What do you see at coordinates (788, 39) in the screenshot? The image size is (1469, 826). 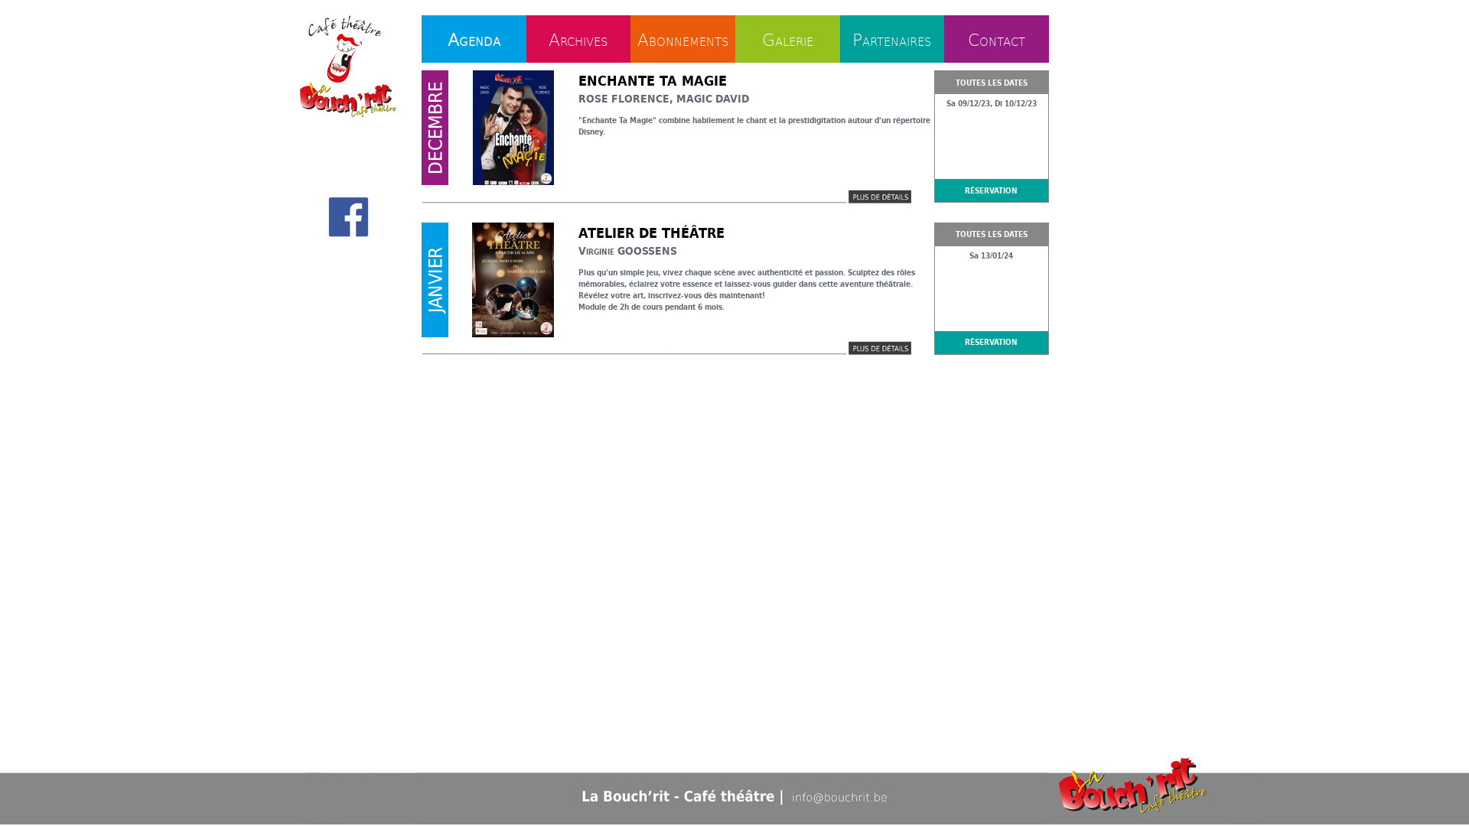 I see `Galerie` at bounding box center [788, 39].